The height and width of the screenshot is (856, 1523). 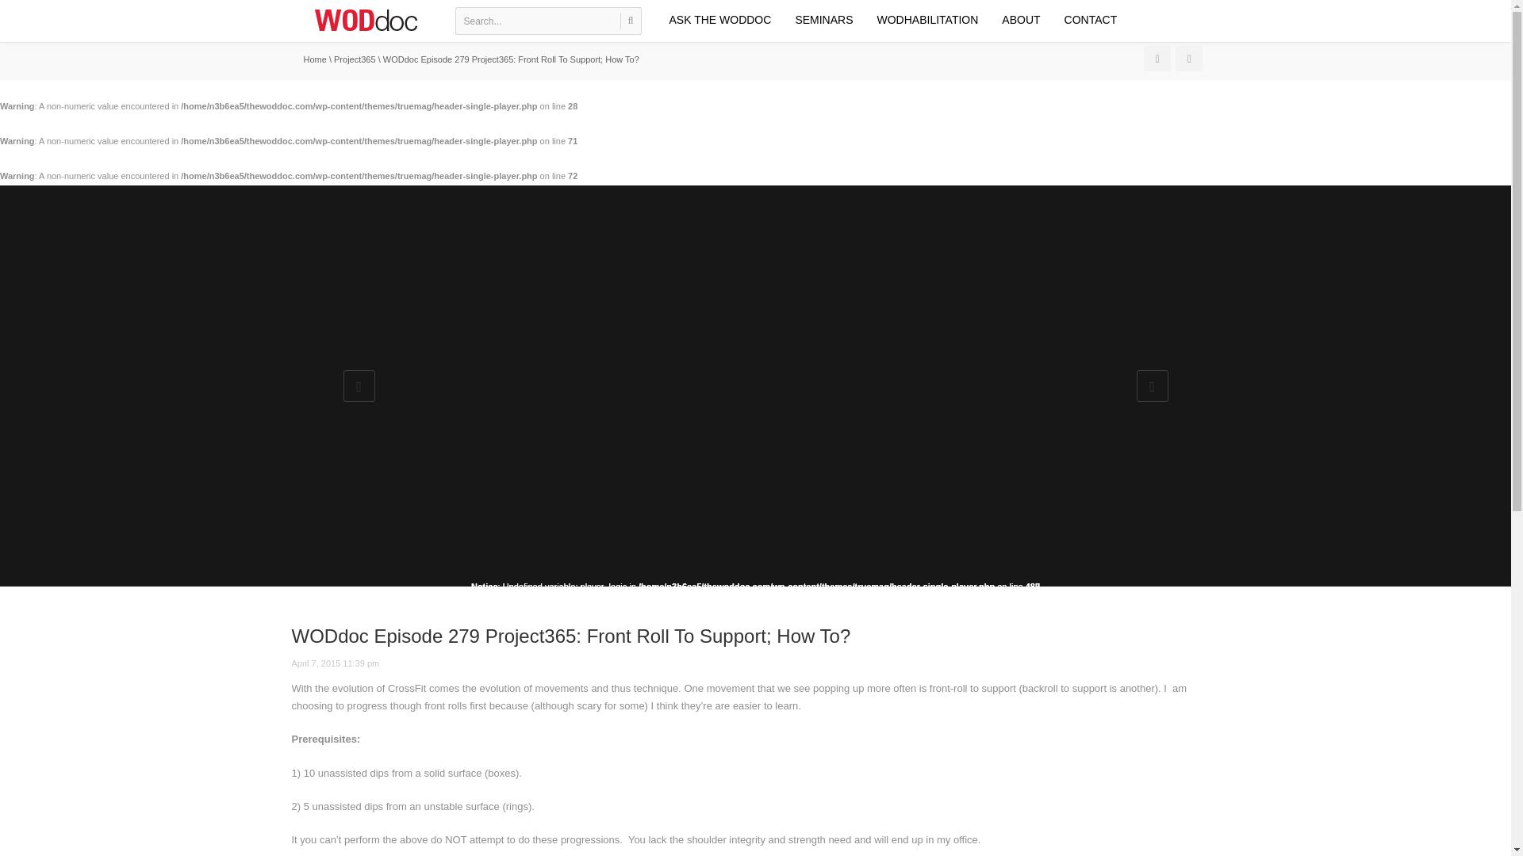 What do you see at coordinates (355, 59) in the screenshot?
I see `Project365` at bounding box center [355, 59].